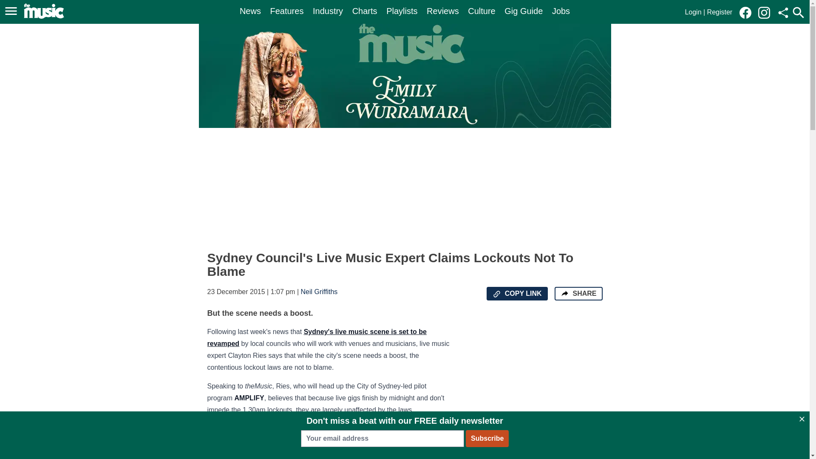 This screenshot has width=816, height=459. Describe the element at coordinates (443, 11) in the screenshot. I see `Reviews` at that location.